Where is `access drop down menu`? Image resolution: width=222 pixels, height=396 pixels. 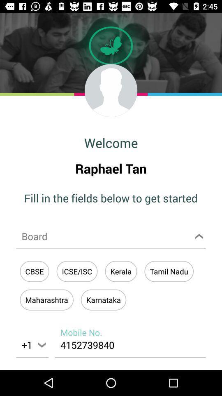 access drop down menu is located at coordinates (111, 236).